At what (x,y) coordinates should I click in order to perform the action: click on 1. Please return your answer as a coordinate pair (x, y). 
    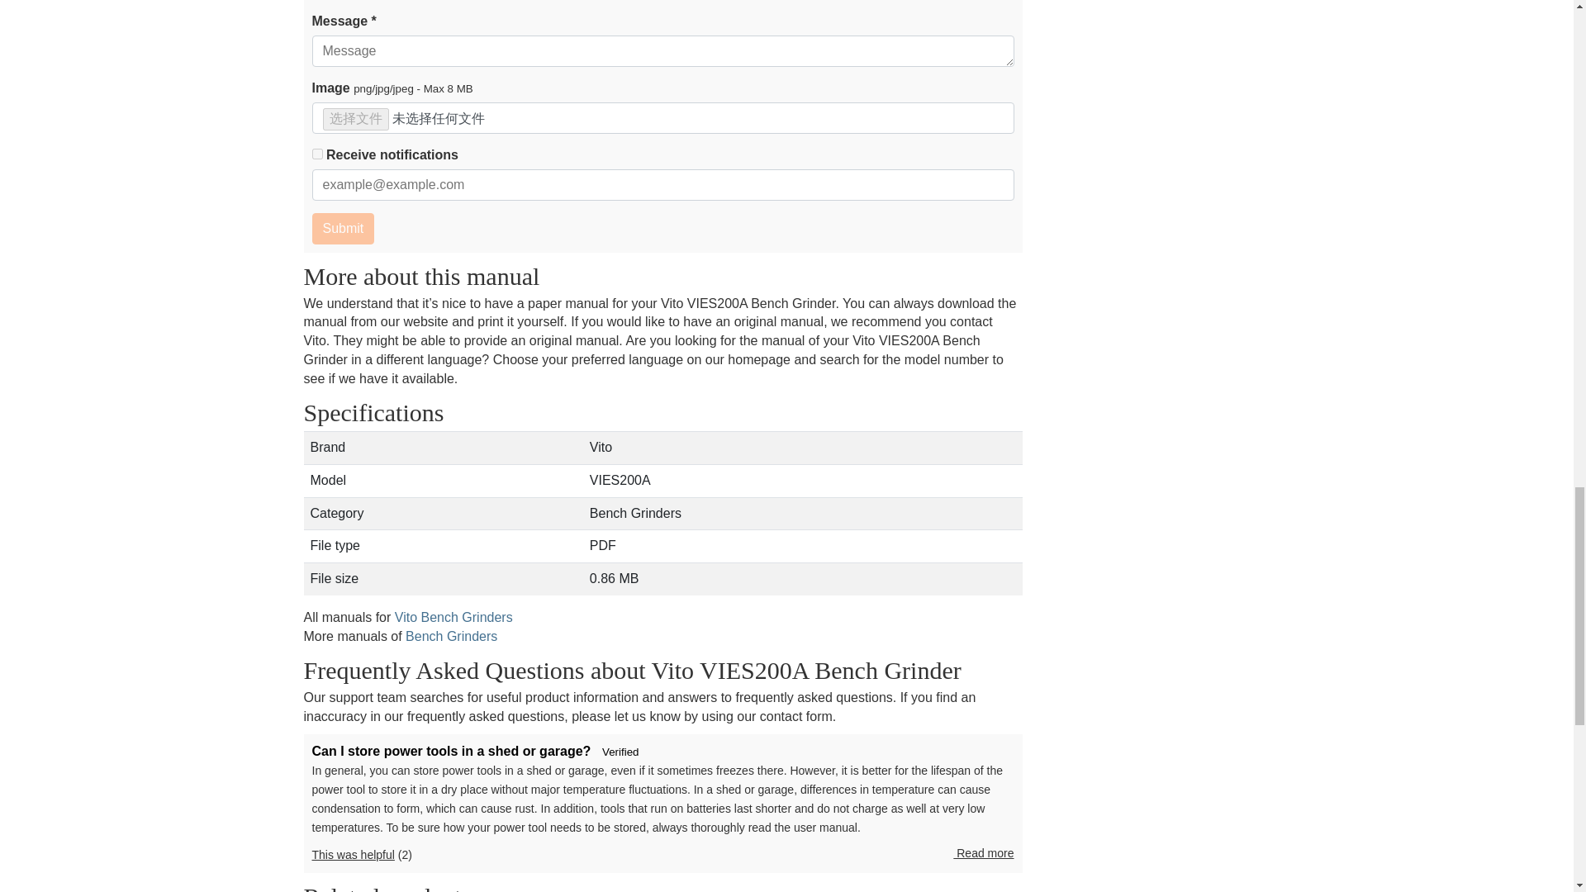
    Looking at the image, I should click on (317, 154).